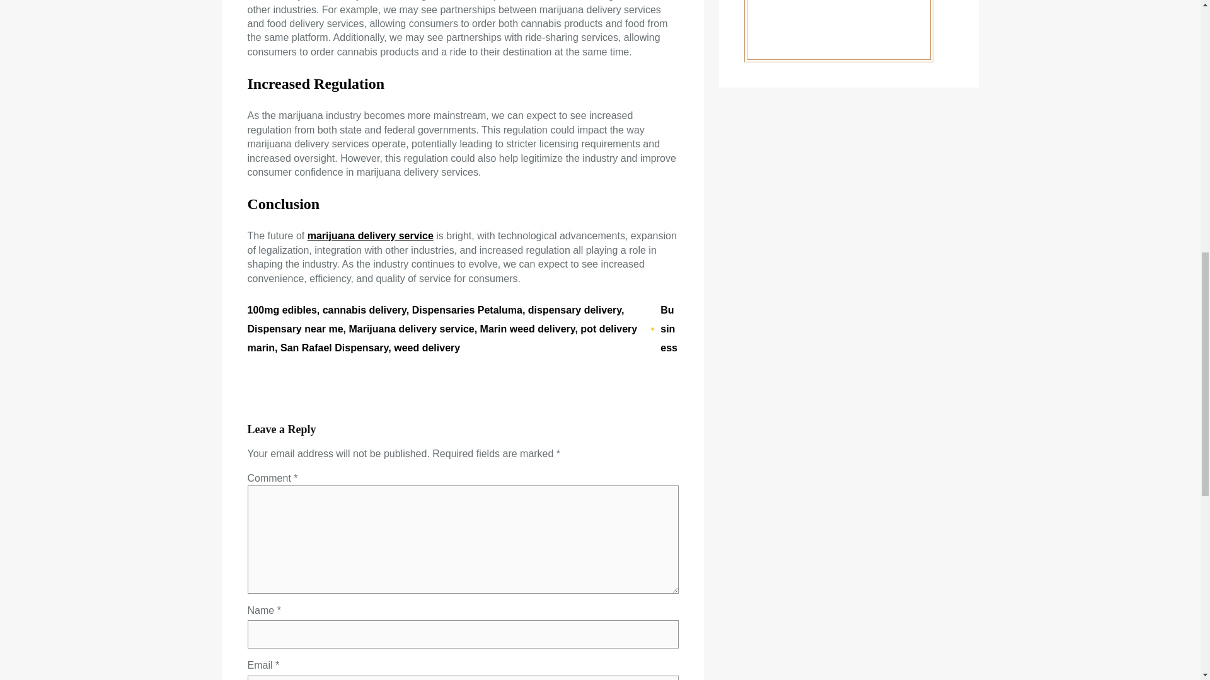  What do you see at coordinates (468, 310) in the screenshot?
I see `Dispensaries Petaluma` at bounding box center [468, 310].